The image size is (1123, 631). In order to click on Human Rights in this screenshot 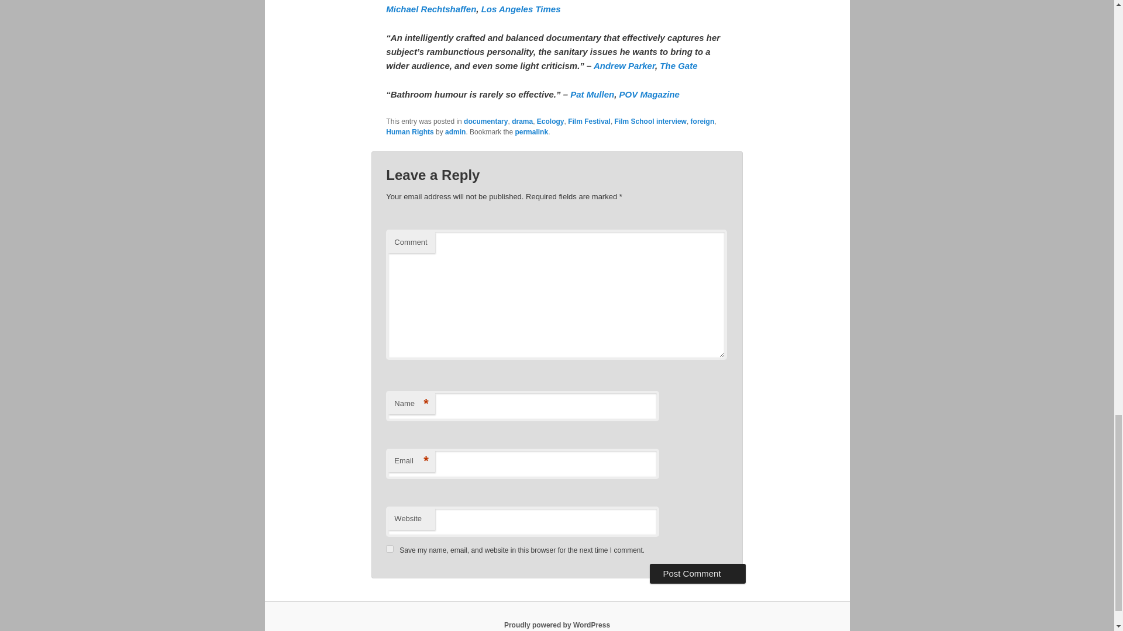, I will do `click(409, 132)`.